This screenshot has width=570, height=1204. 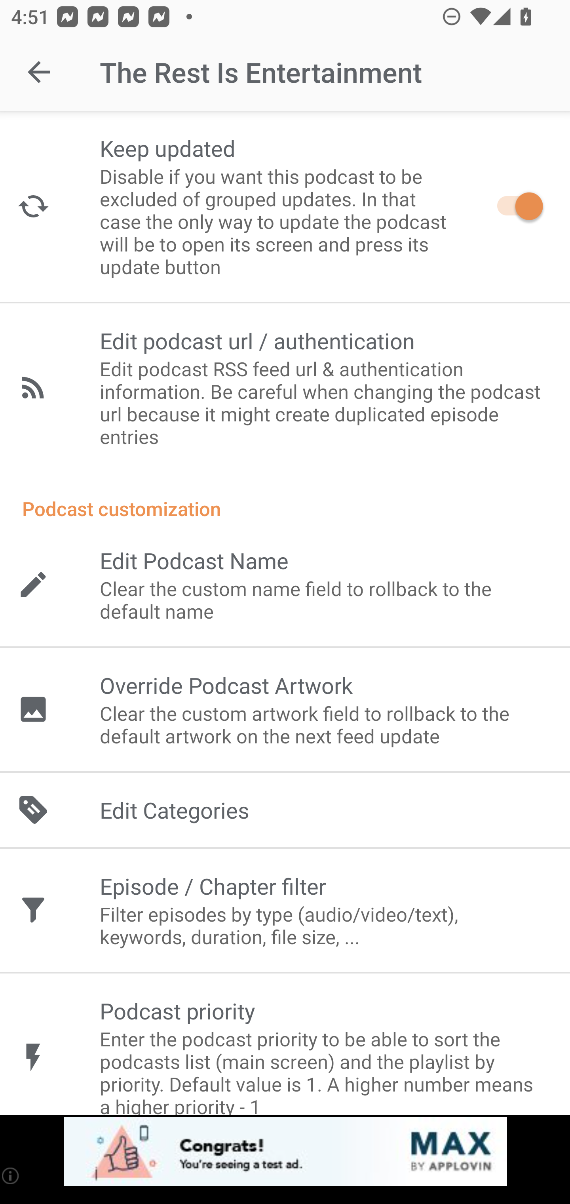 I want to click on Edit Categories, so click(x=285, y=810).